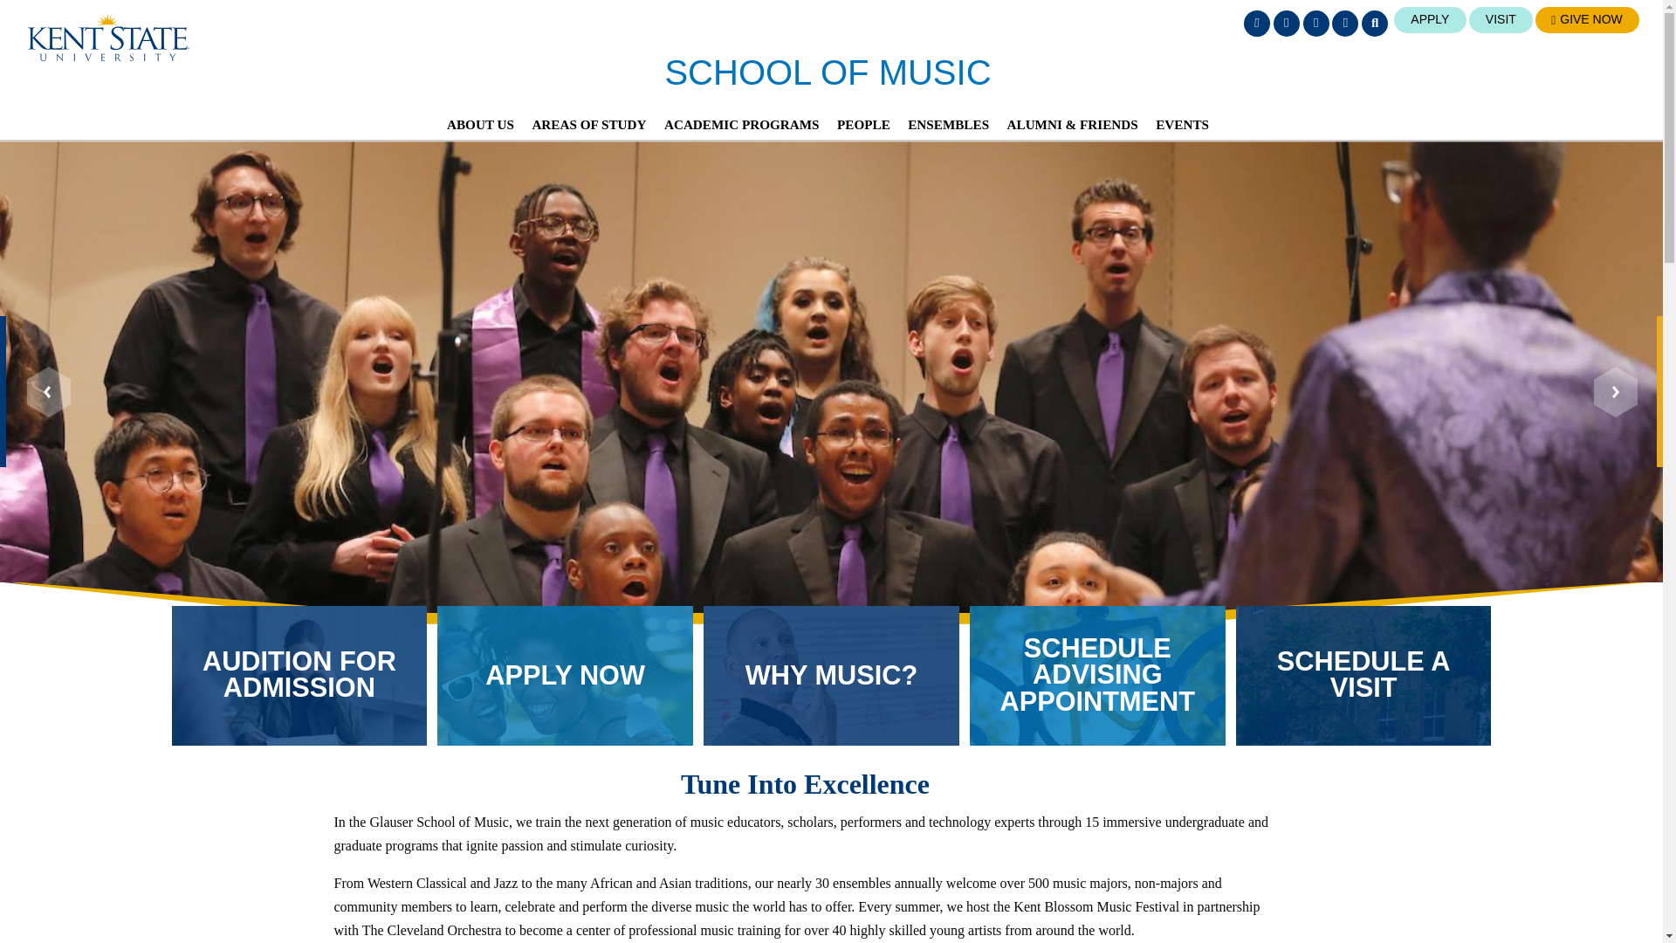 This screenshot has width=1676, height=943. I want to click on ABOUT US, so click(480, 124).